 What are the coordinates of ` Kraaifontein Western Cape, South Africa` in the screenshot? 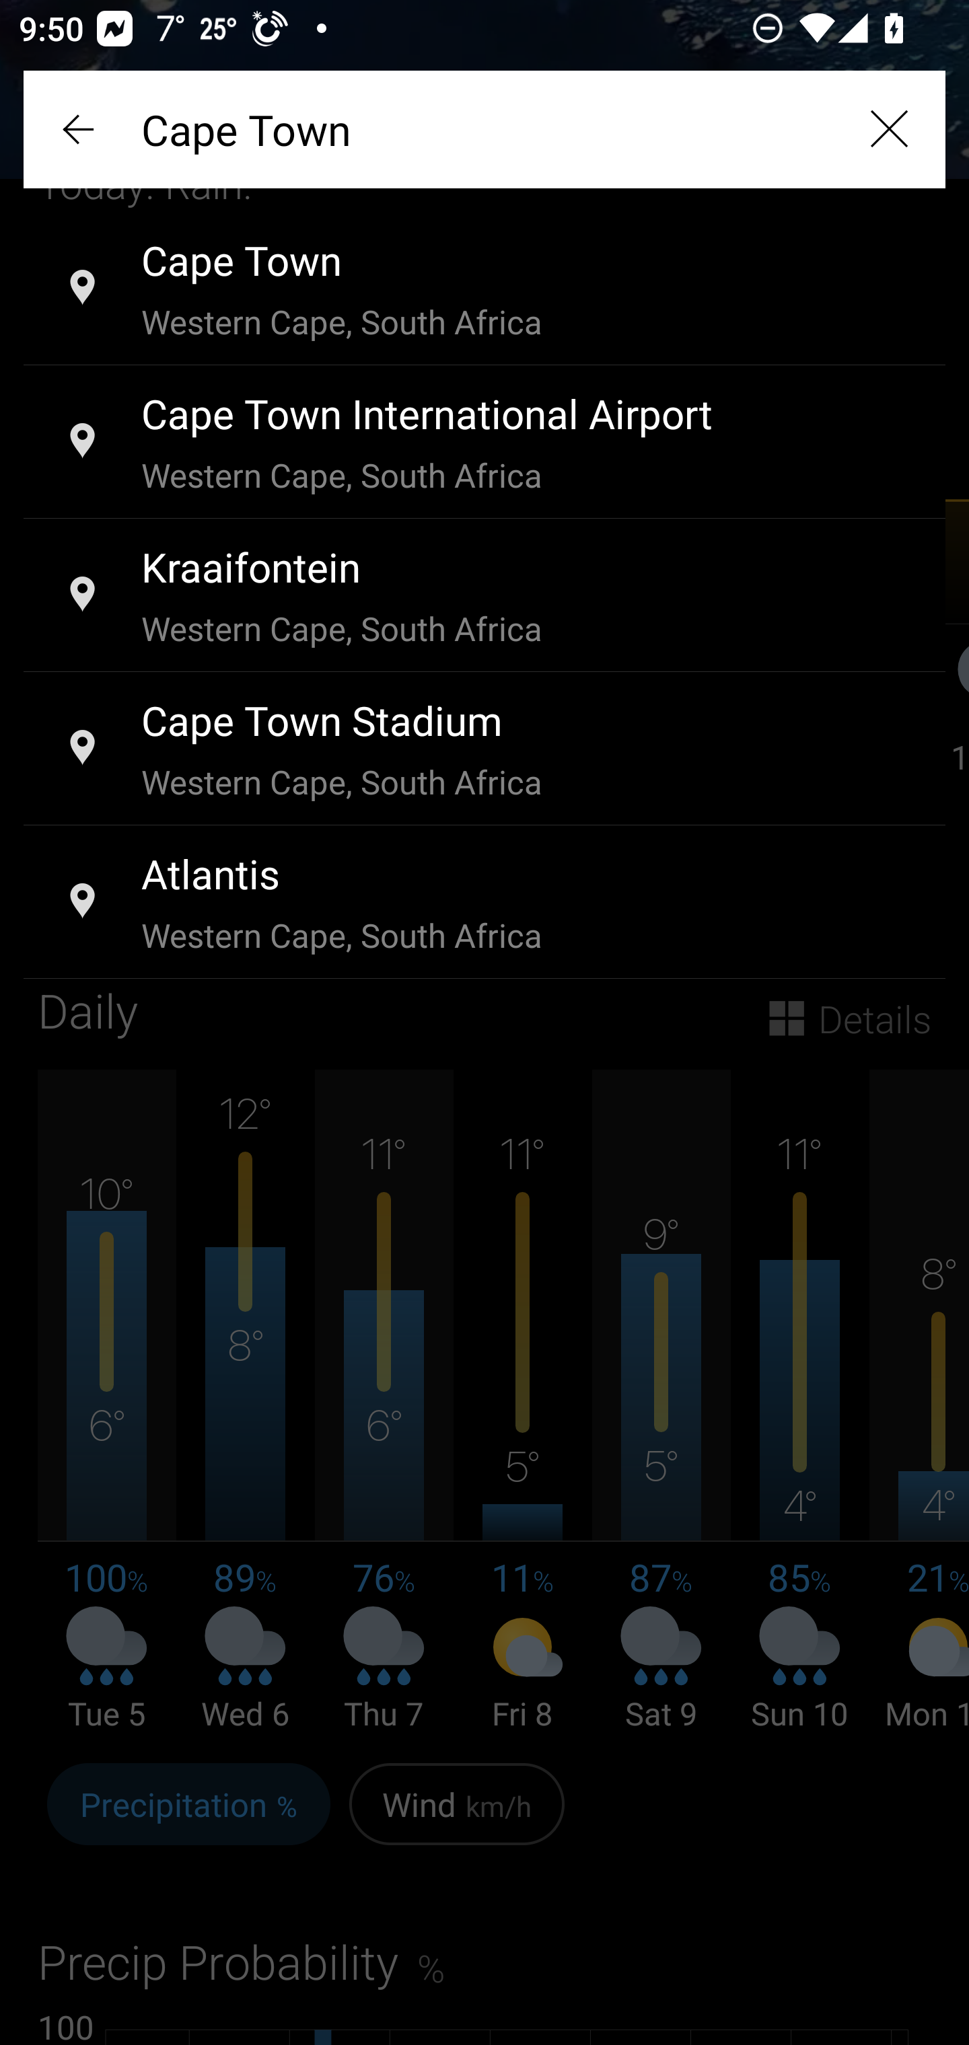 It's located at (485, 596).